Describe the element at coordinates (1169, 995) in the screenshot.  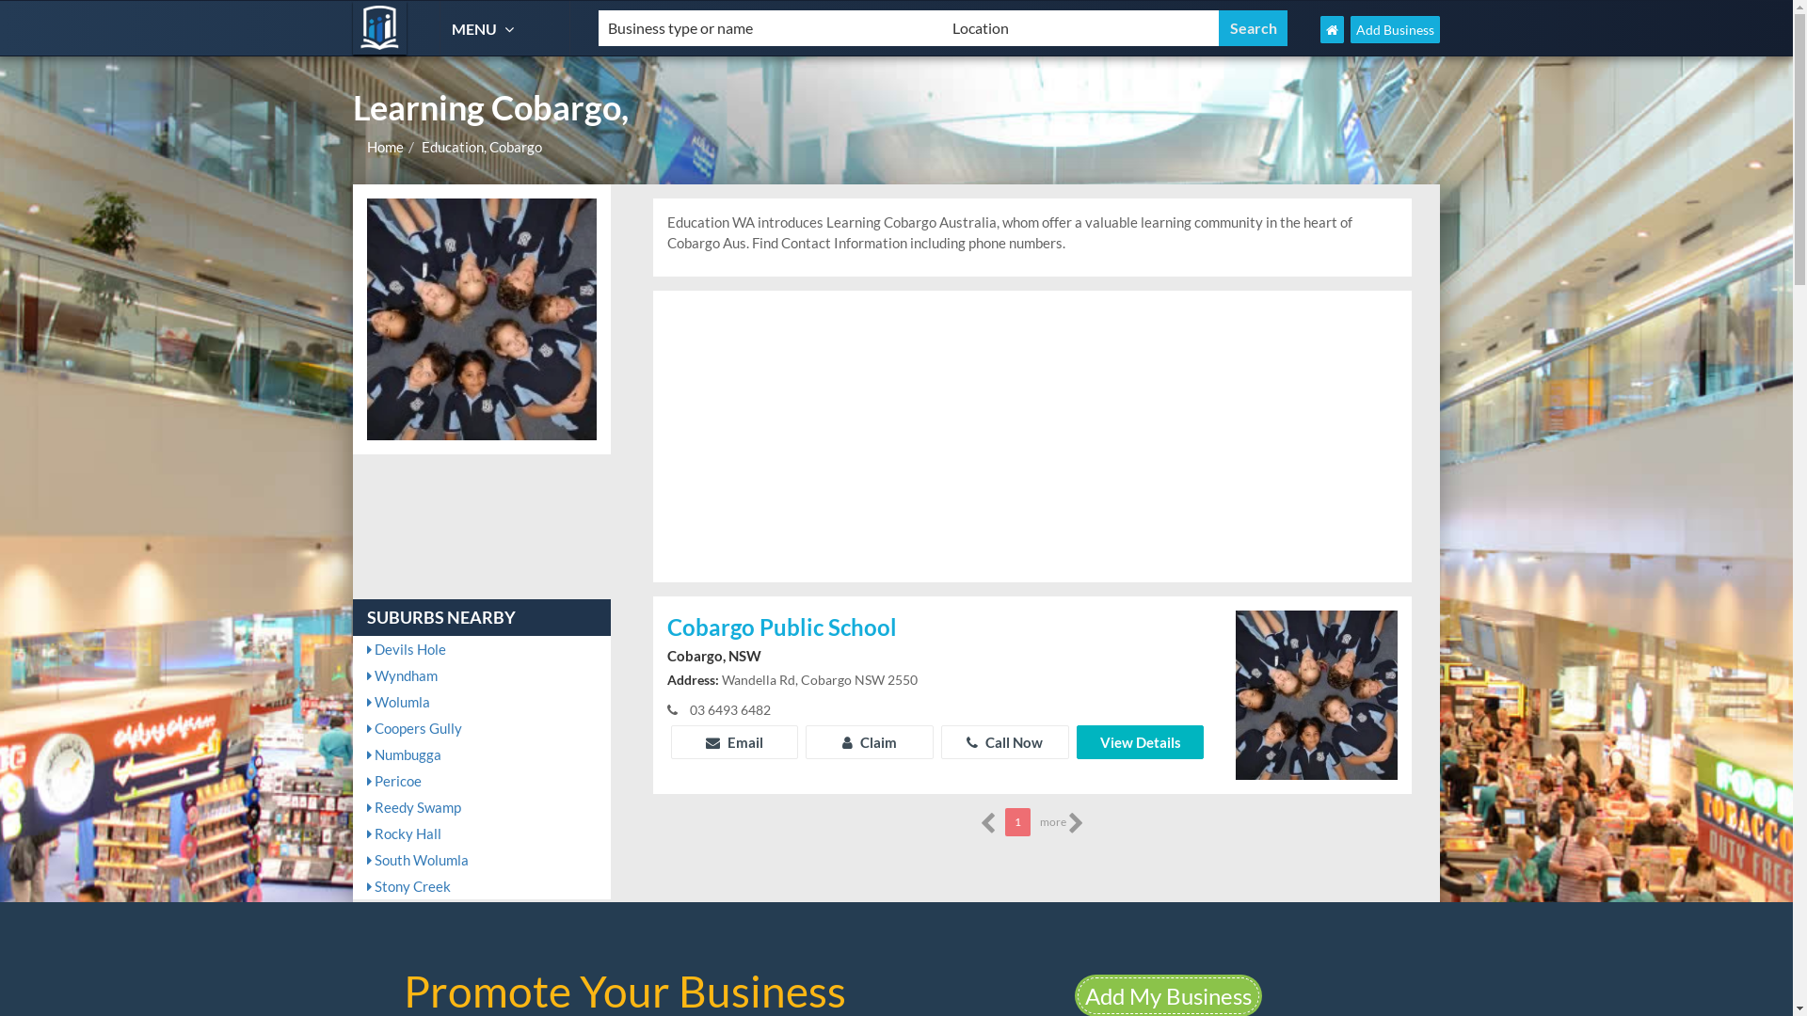
I see `Add My Business` at that location.